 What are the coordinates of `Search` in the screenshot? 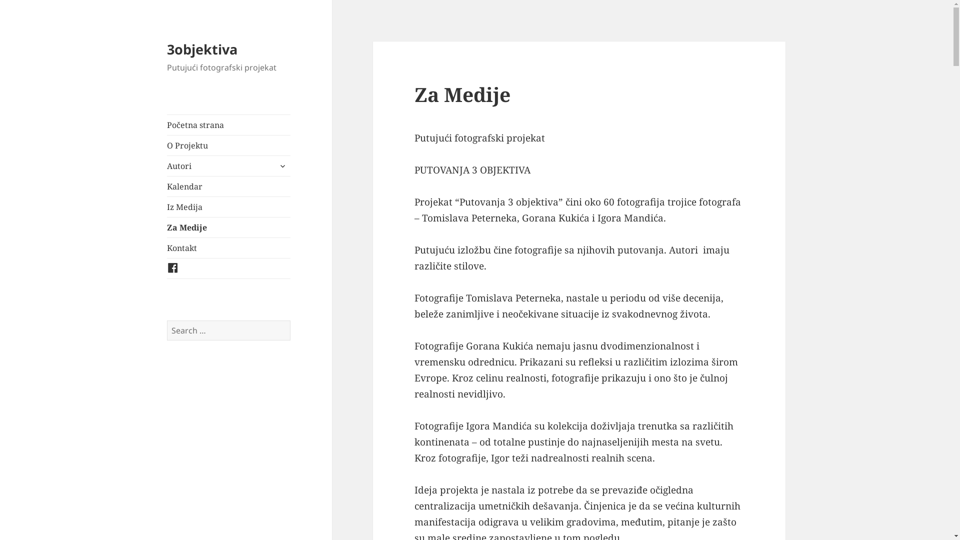 It's located at (291, 321).